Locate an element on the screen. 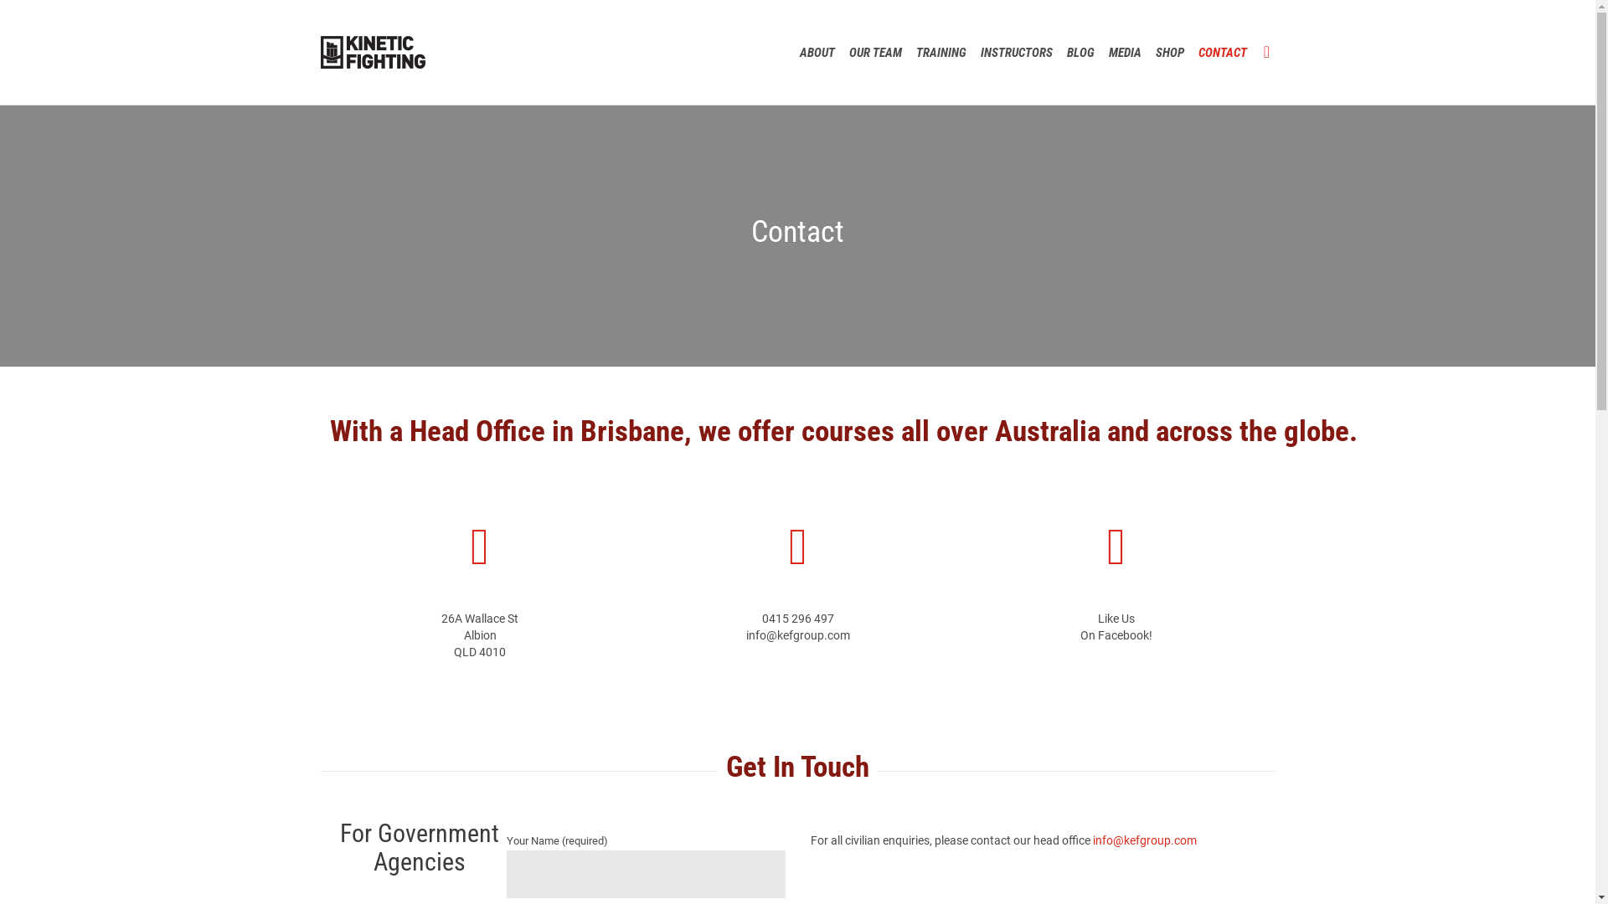  TRAINING is located at coordinates (941, 52).